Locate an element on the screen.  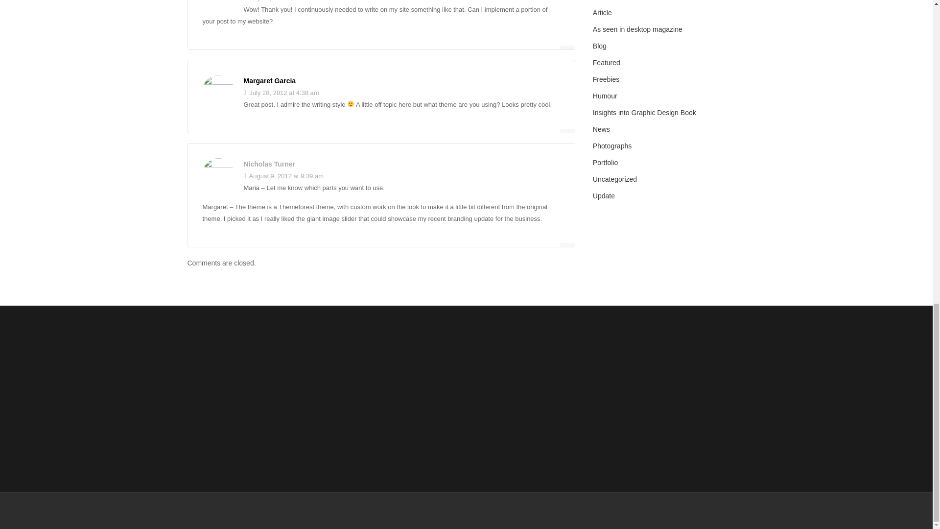
July 26, 2012 at 2:07 am is located at coordinates (281, 1).